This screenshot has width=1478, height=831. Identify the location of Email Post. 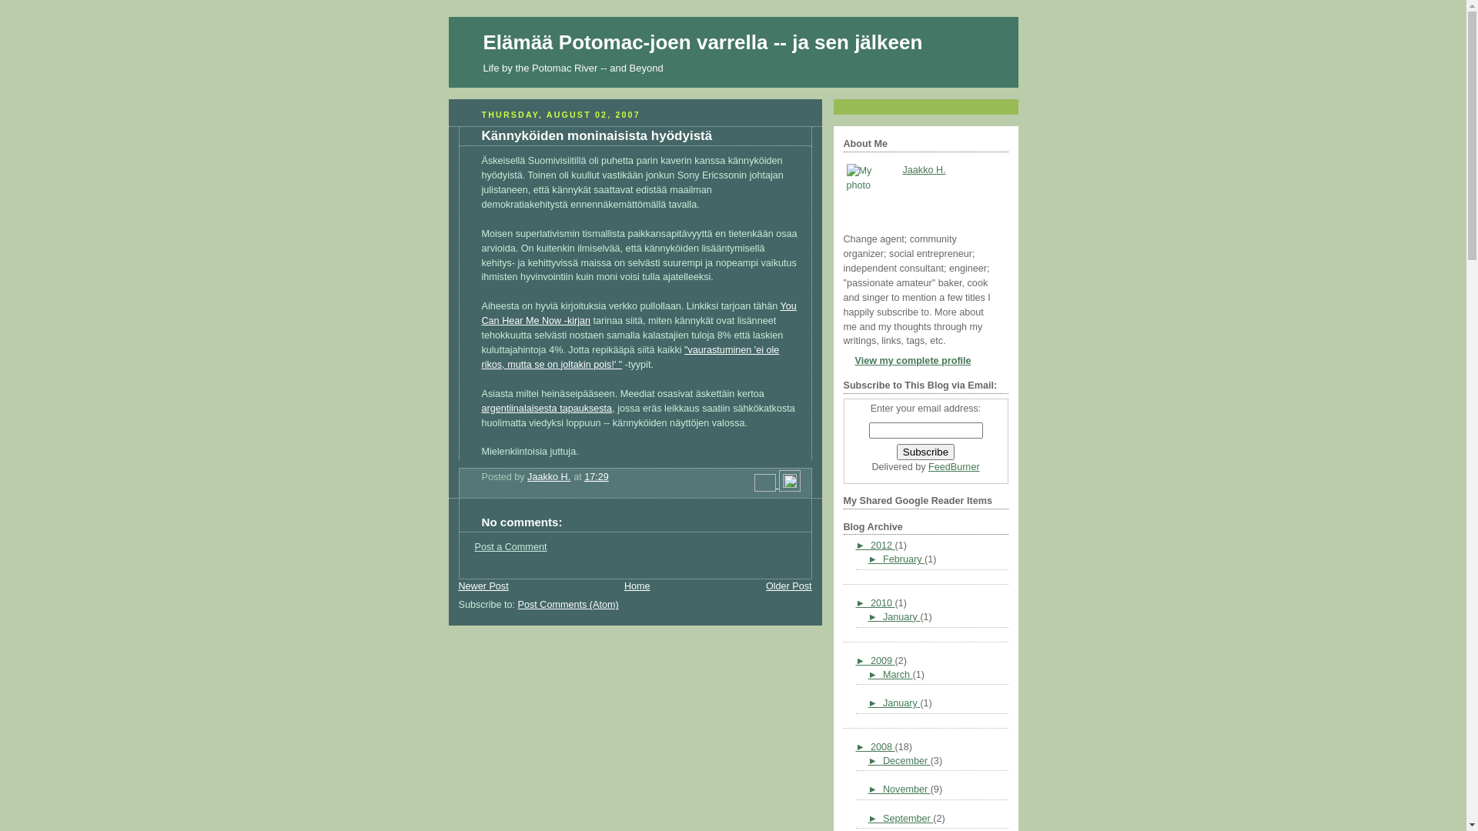
(767, 485).